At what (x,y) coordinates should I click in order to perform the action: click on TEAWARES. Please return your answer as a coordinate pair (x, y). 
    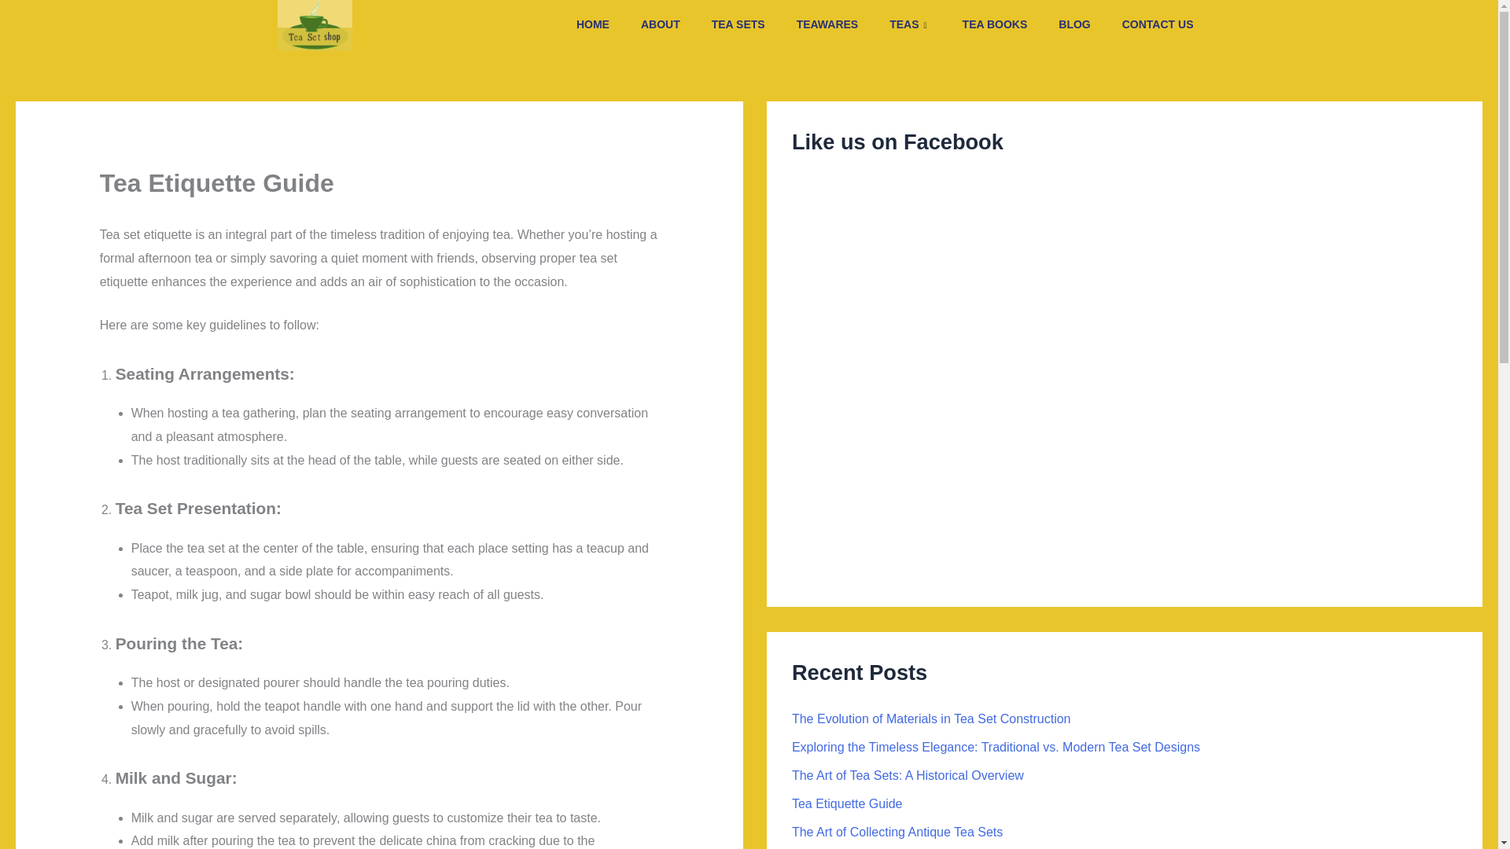
    Looking at the image, I should click on (827, 24).